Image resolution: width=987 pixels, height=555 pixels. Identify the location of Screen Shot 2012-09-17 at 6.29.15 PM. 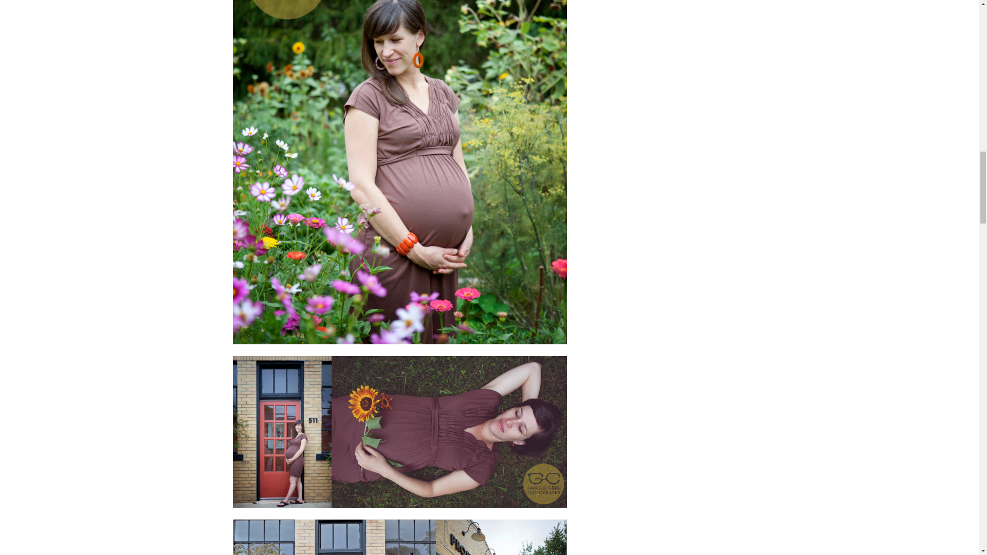
(399, 432).